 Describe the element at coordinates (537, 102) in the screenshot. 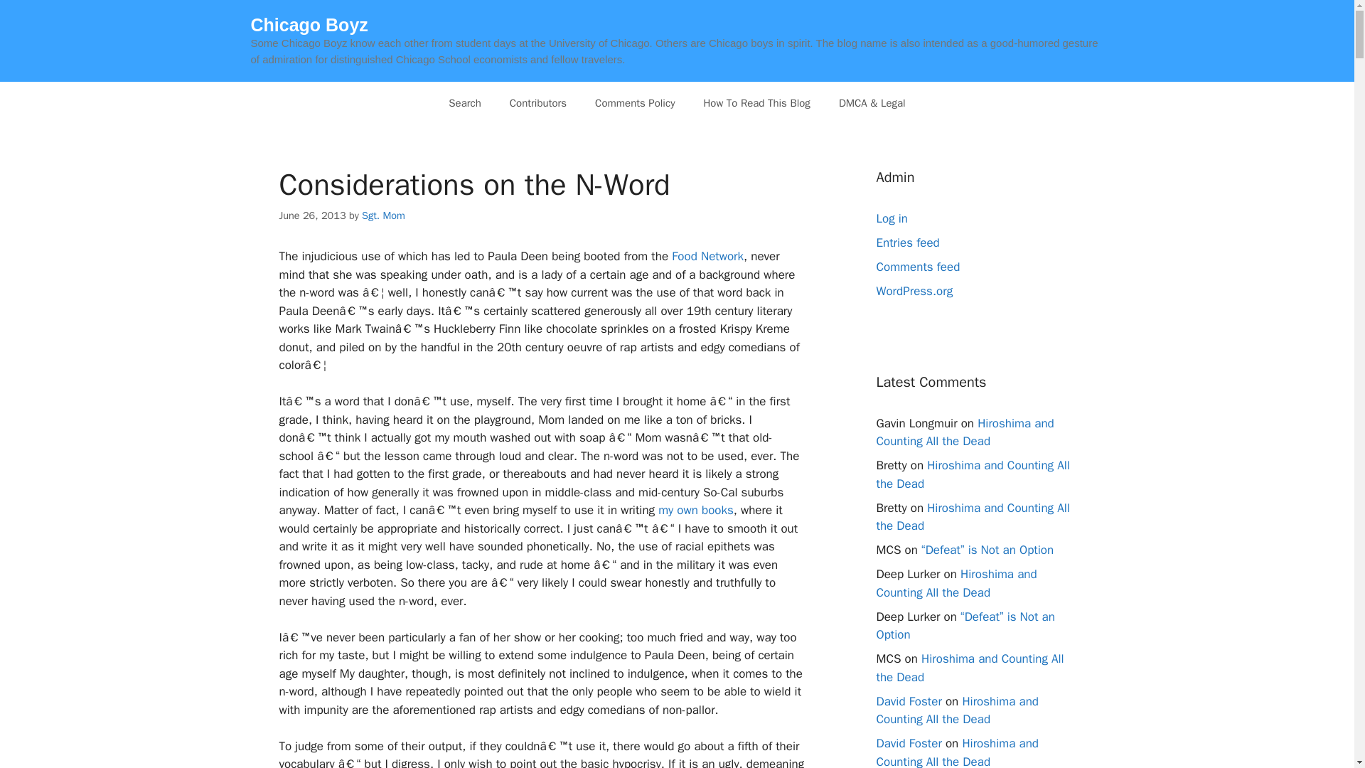

I see `Contributors` at that location.